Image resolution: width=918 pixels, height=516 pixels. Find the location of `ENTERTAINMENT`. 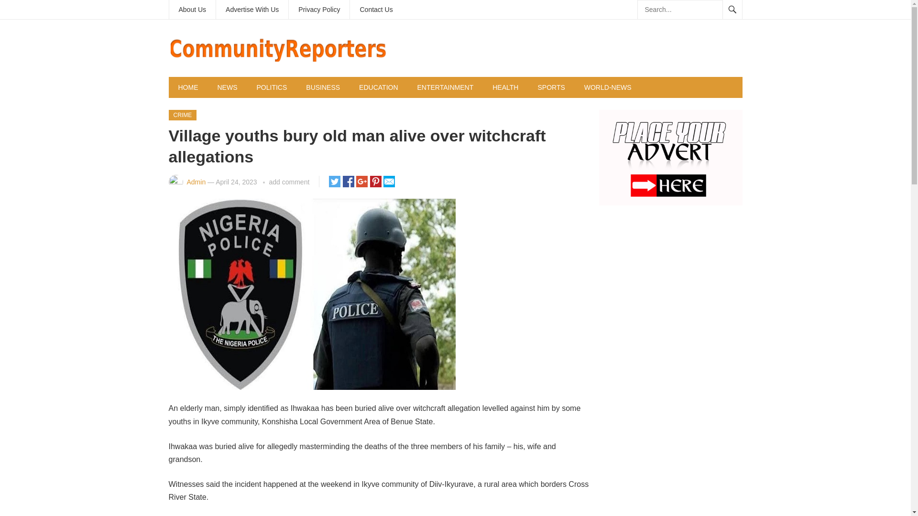

ENTERTAINMENT is located at coordinates (446, 87).